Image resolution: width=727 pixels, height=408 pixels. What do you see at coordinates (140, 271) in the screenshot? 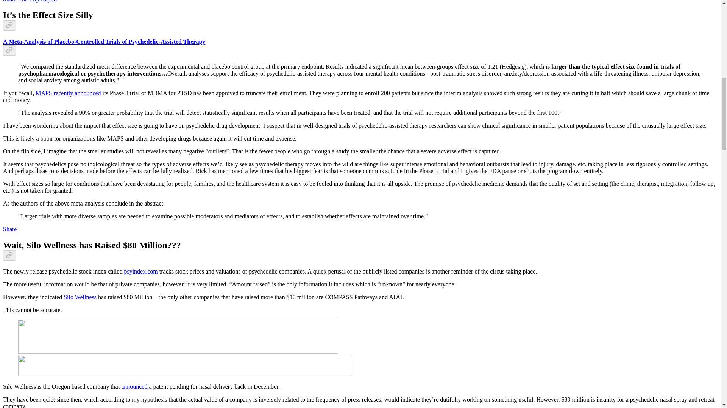
I see `psyindex.com` at bounding box center [140, 271].